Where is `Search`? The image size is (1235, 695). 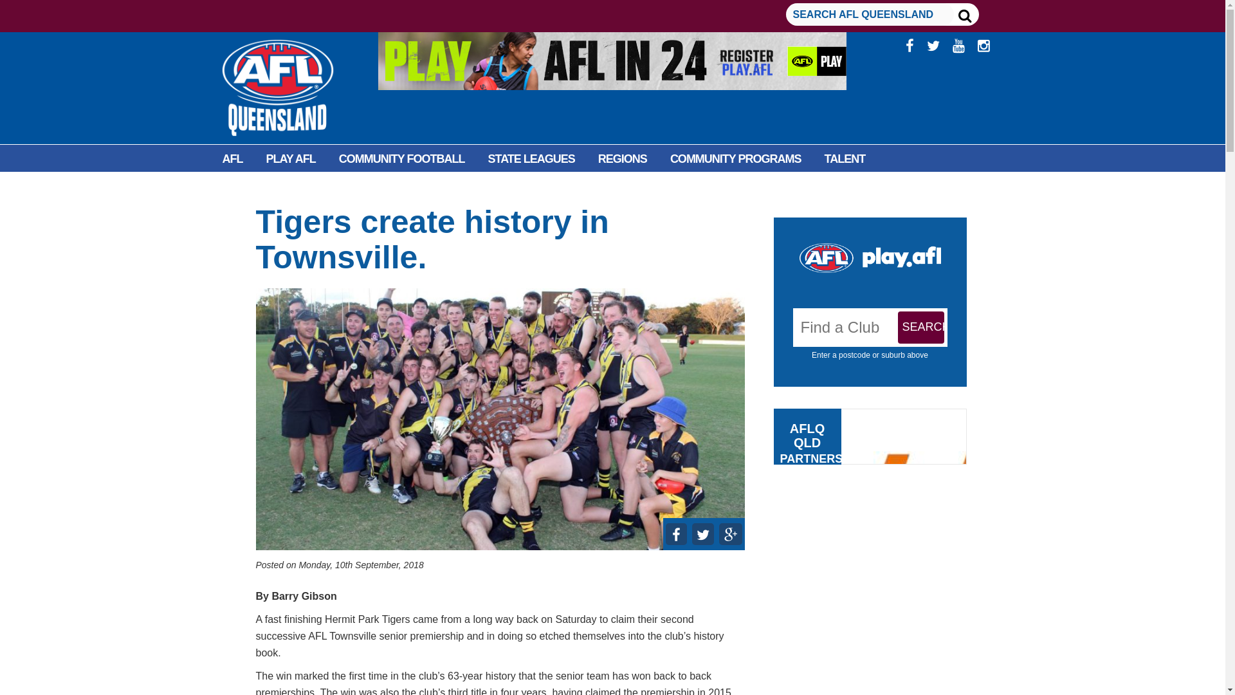
Search is located at coordinates (921, 327).